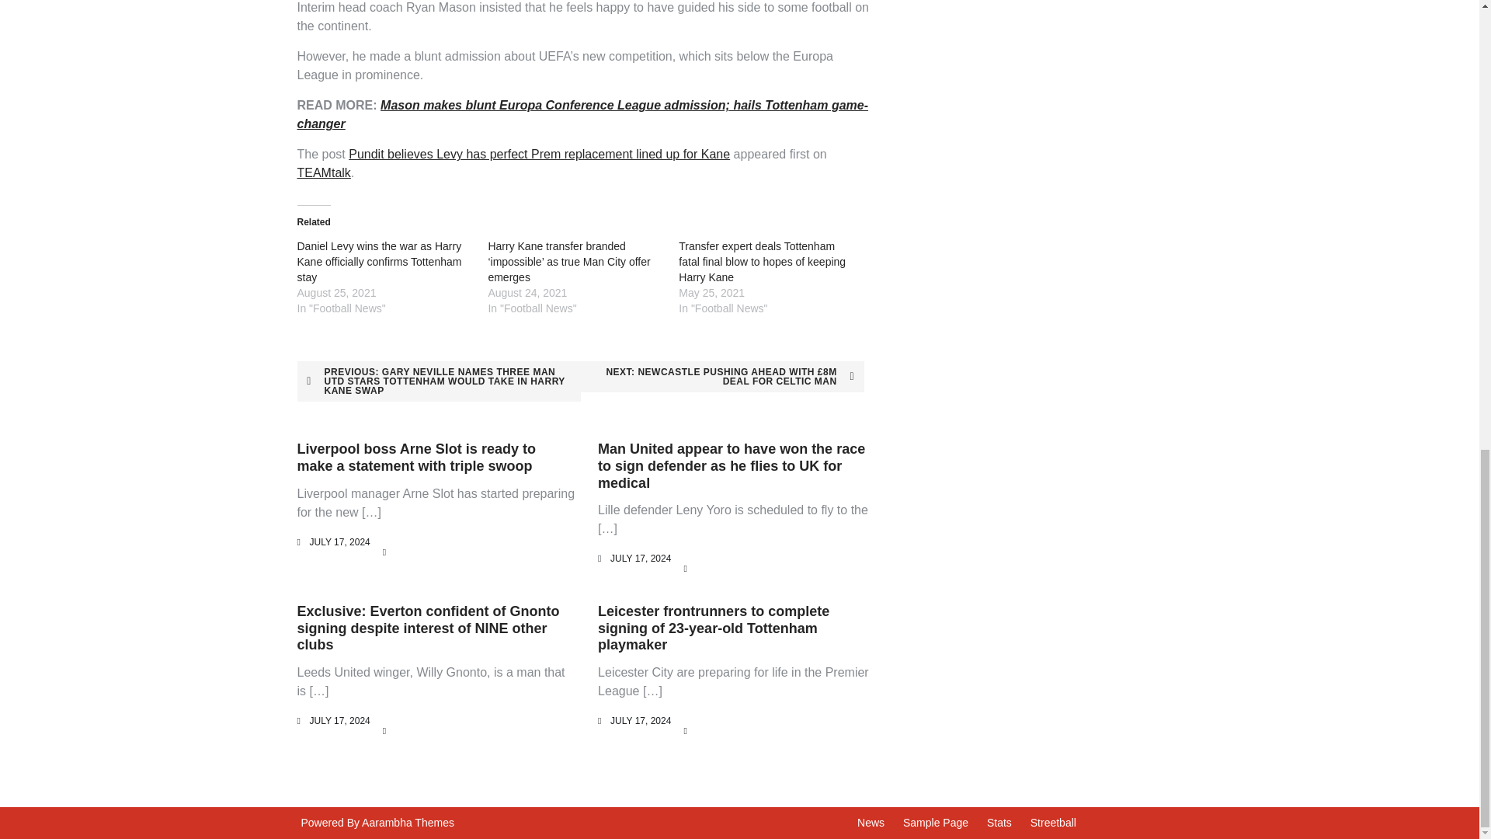  I want to click on TEAMtalk, so click(323, 172).